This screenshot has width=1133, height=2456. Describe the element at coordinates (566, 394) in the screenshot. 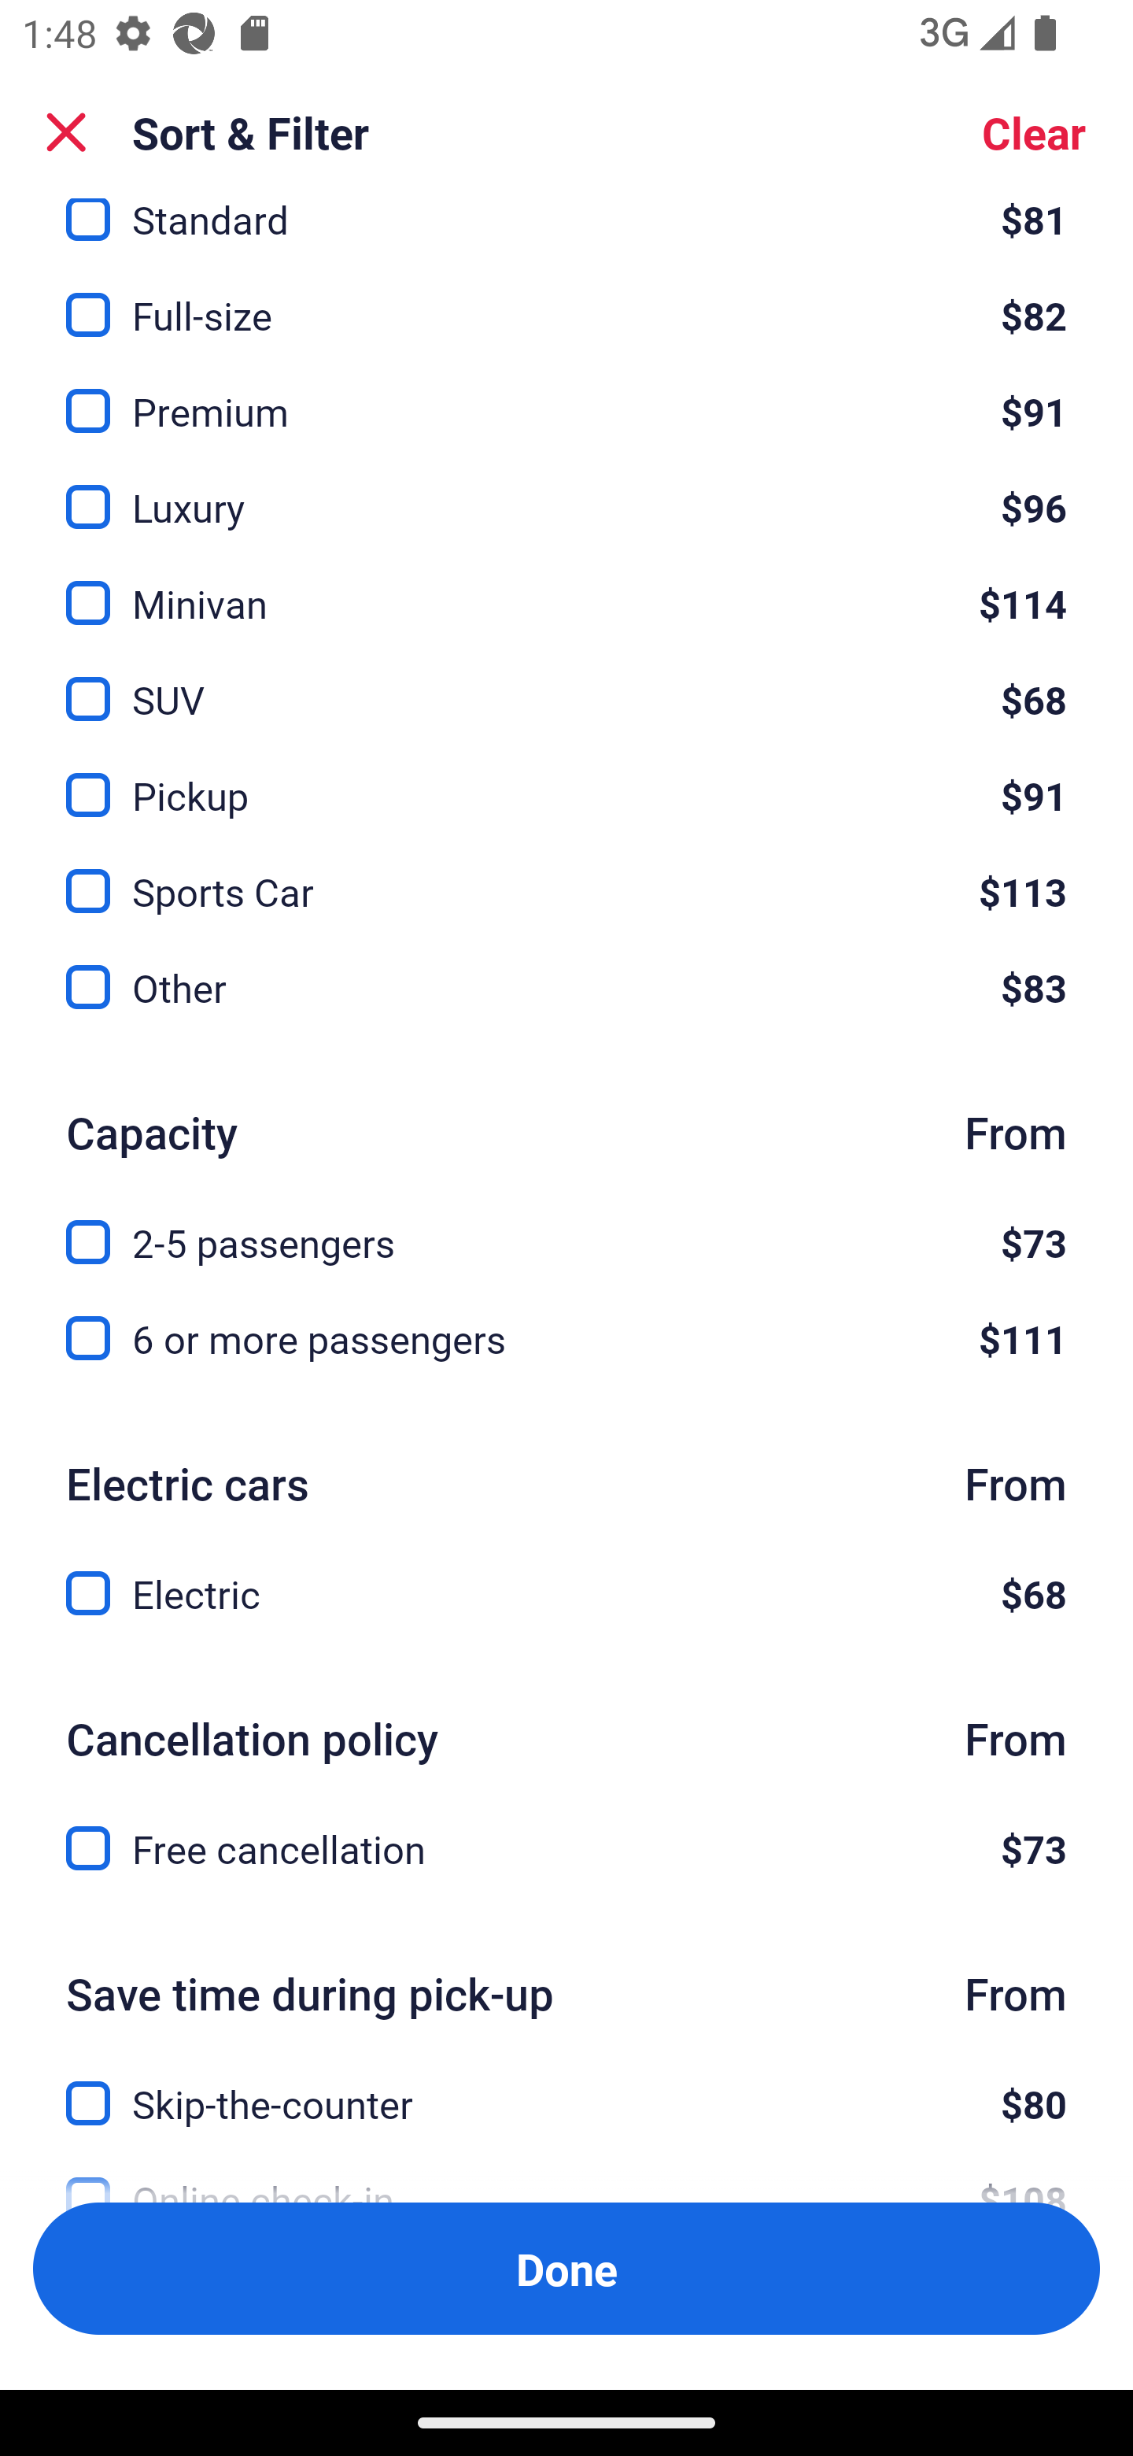

I see `Premium, $91 Premium $91` at that location.